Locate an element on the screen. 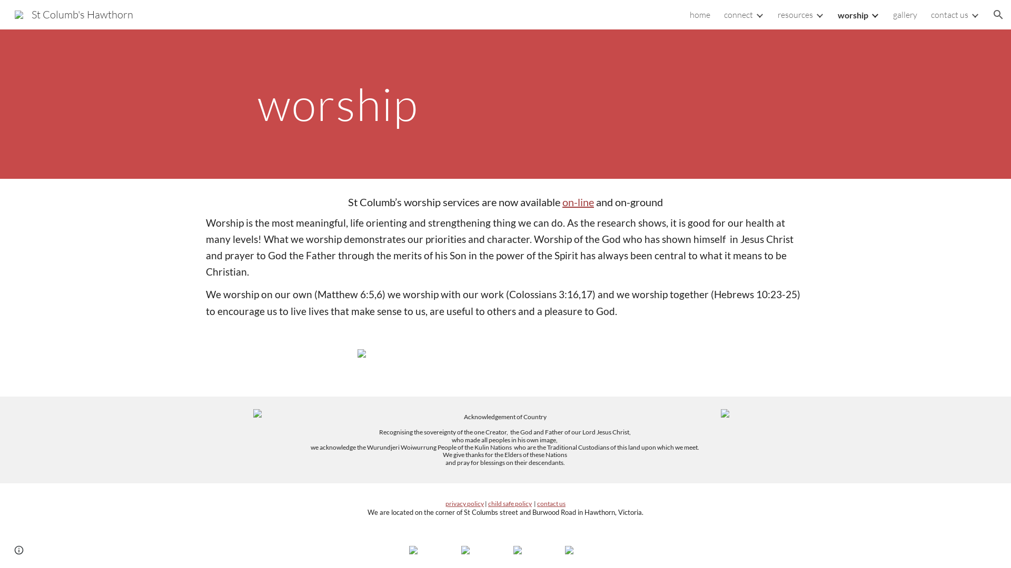 The image size is (1011, 568). Expand/Collapse is located at coordinates (875, 15).